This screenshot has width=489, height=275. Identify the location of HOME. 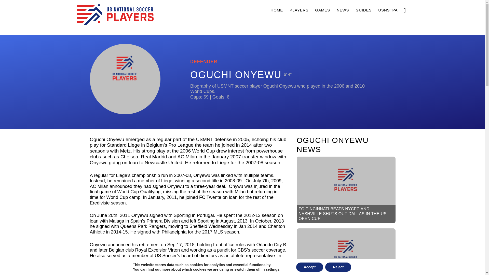
(277, 10).